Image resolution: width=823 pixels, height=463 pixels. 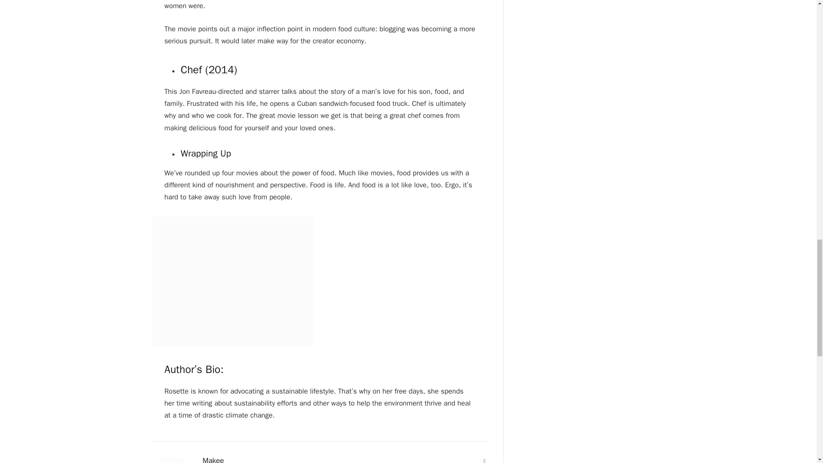 I want to click on Makee, so click(x=213, y=460).